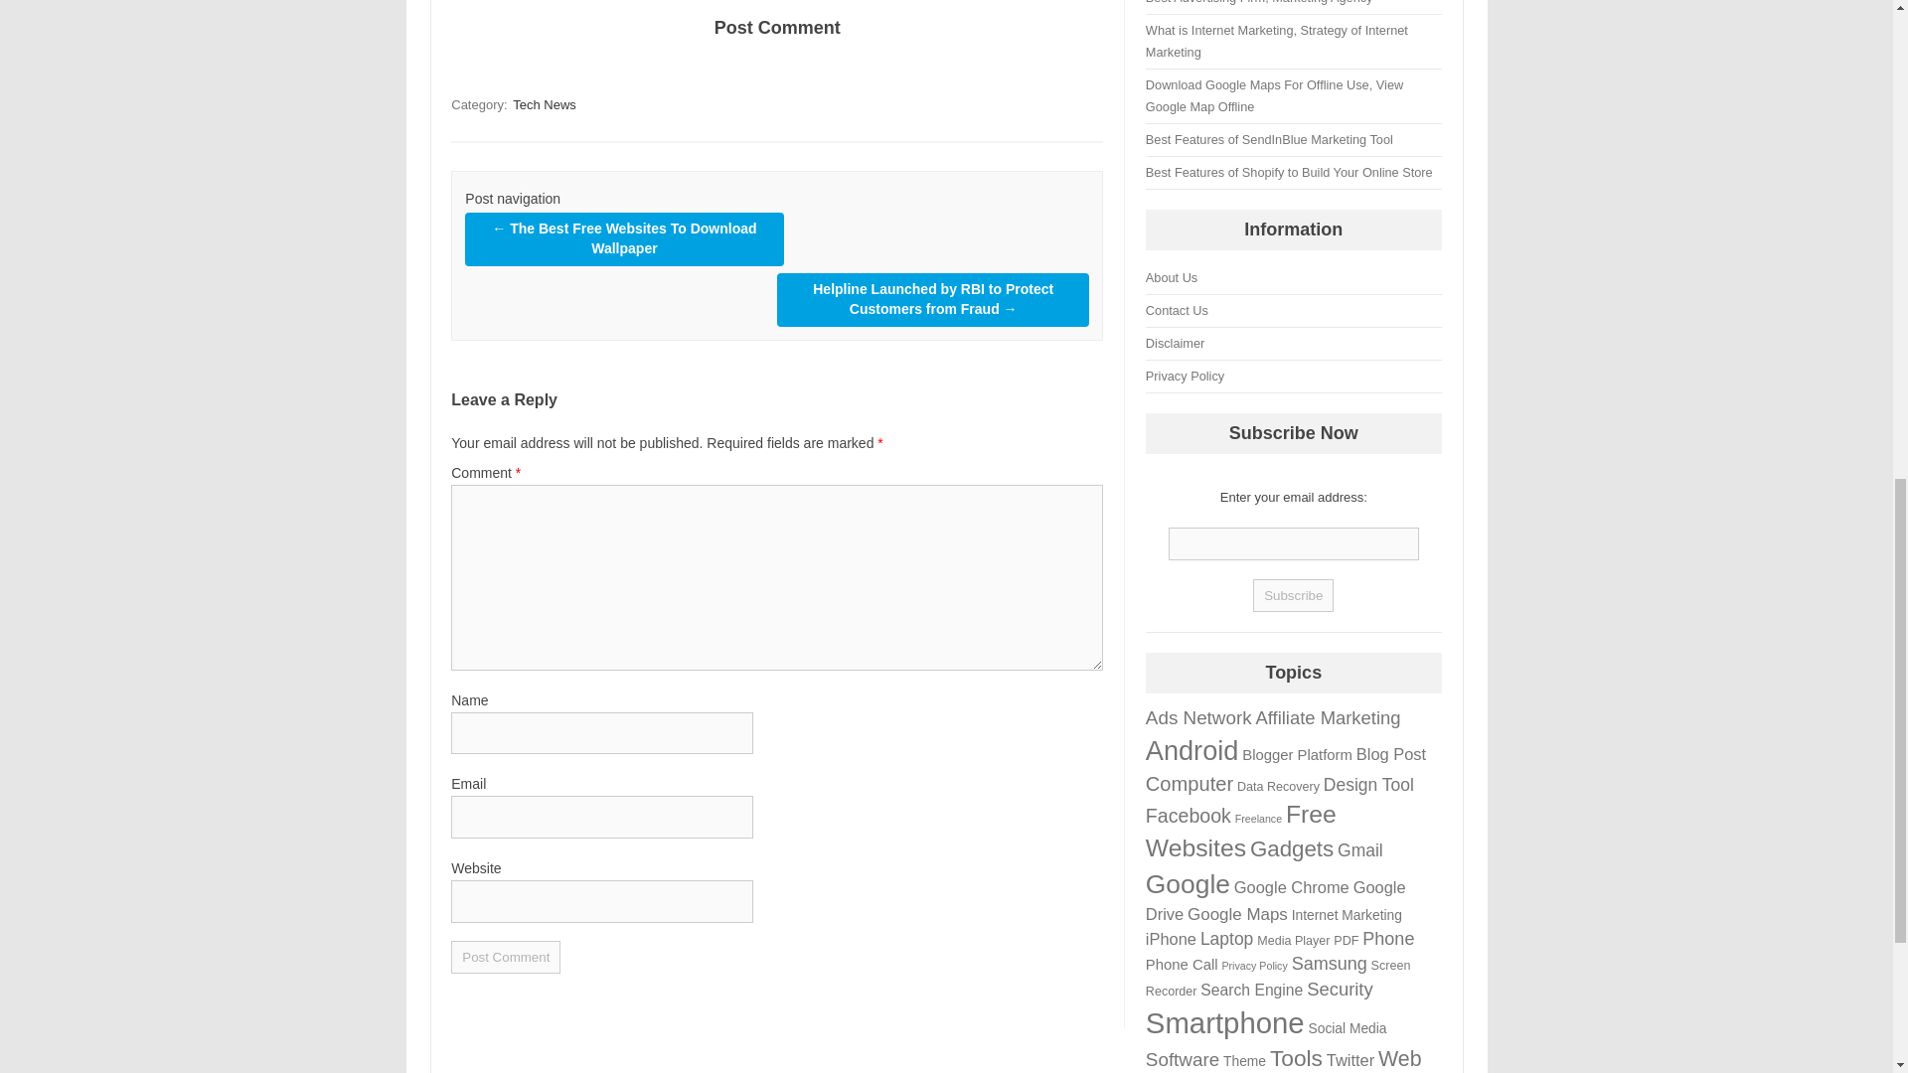 This screenshot has height=1073, width=1908. What do you see at coordinates (545, 104) in the screenshot?
I see `Tech News` at bounding box center [545, 104].